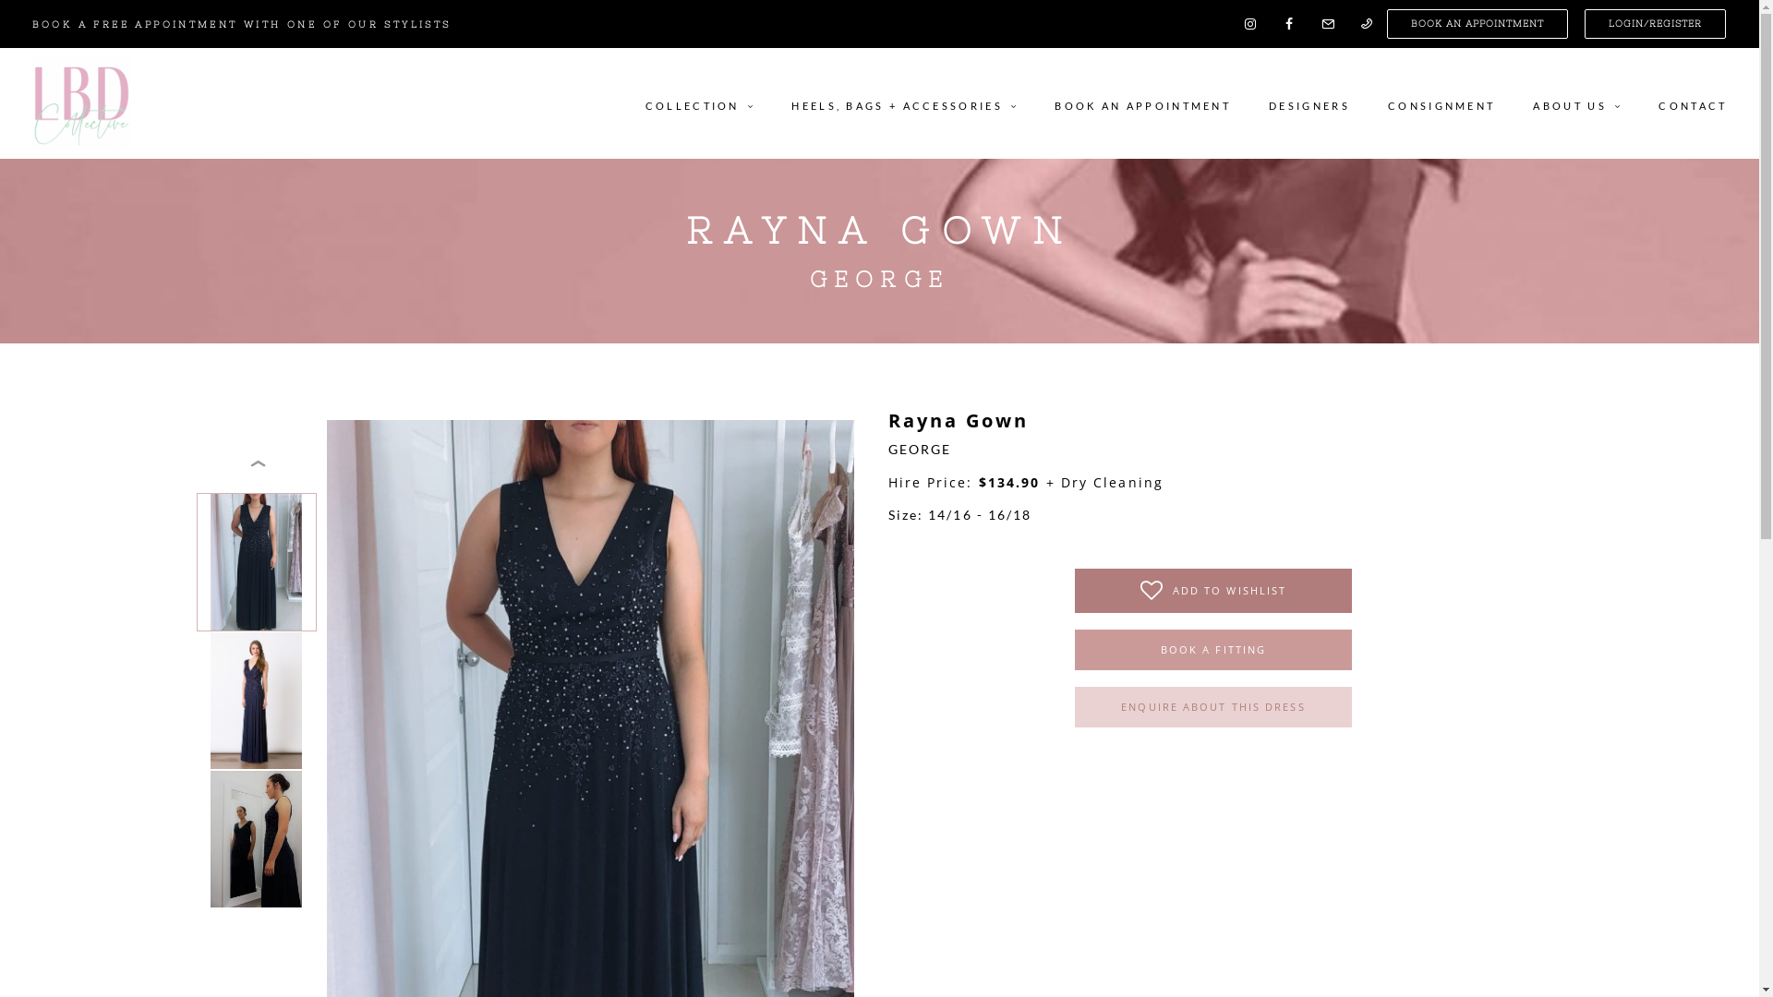  I want to click on DESIGNERS, so click(1309, 103).